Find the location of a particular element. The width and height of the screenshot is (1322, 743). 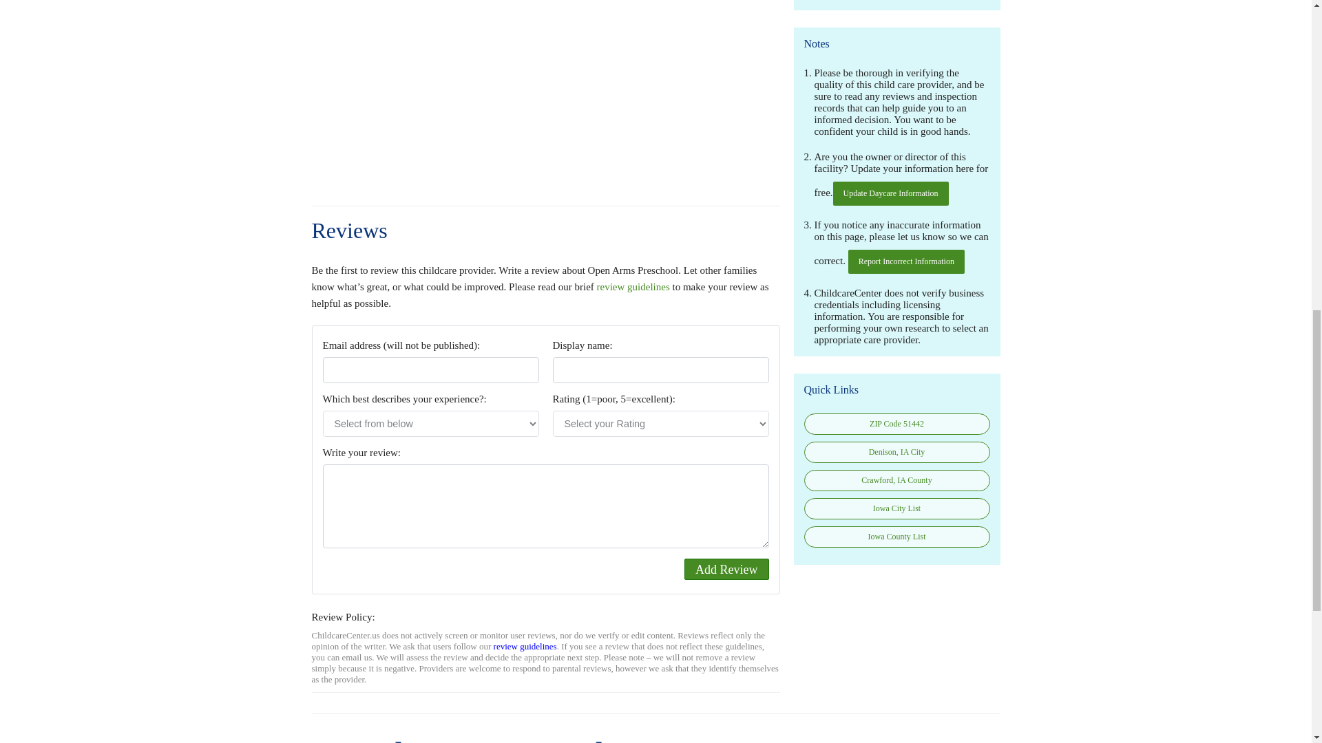

review guidelines is located at coordinates (525, 647).